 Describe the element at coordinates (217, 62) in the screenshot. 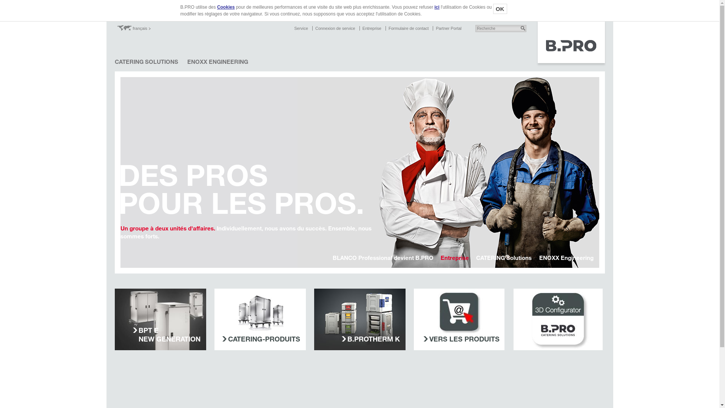

I see `ENOXX ENGINEERING` at that location.